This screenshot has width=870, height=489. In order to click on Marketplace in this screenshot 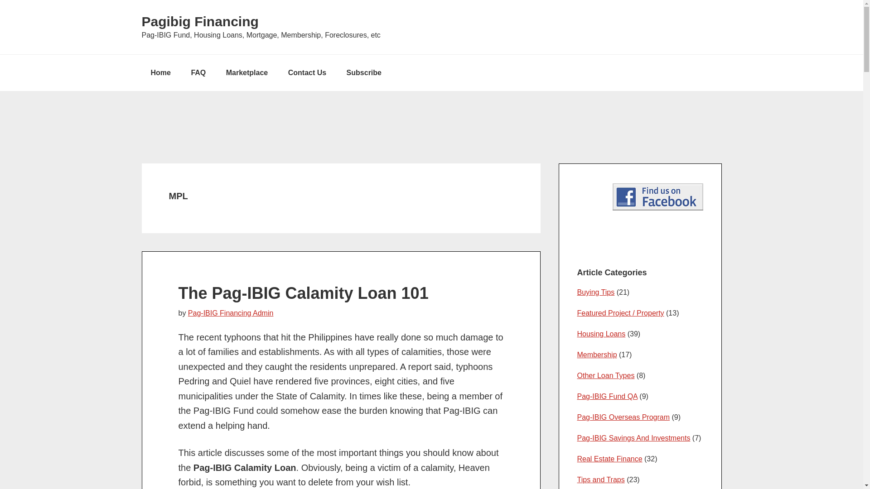, I will do `click(247, 72)`.